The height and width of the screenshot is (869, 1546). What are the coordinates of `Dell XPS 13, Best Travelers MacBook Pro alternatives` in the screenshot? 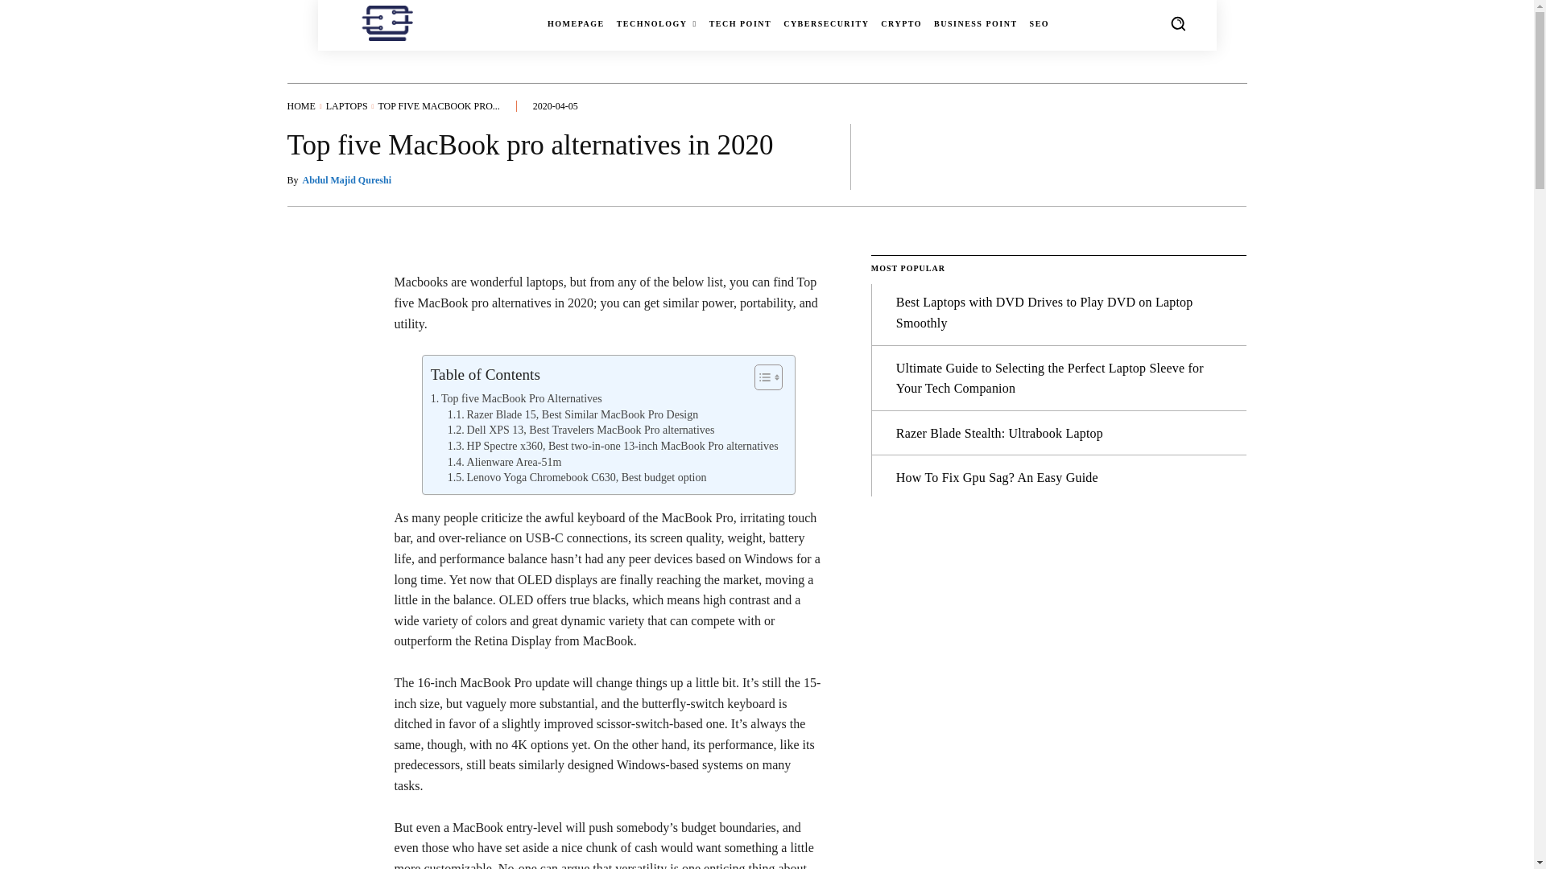 It's located at (581, 430).